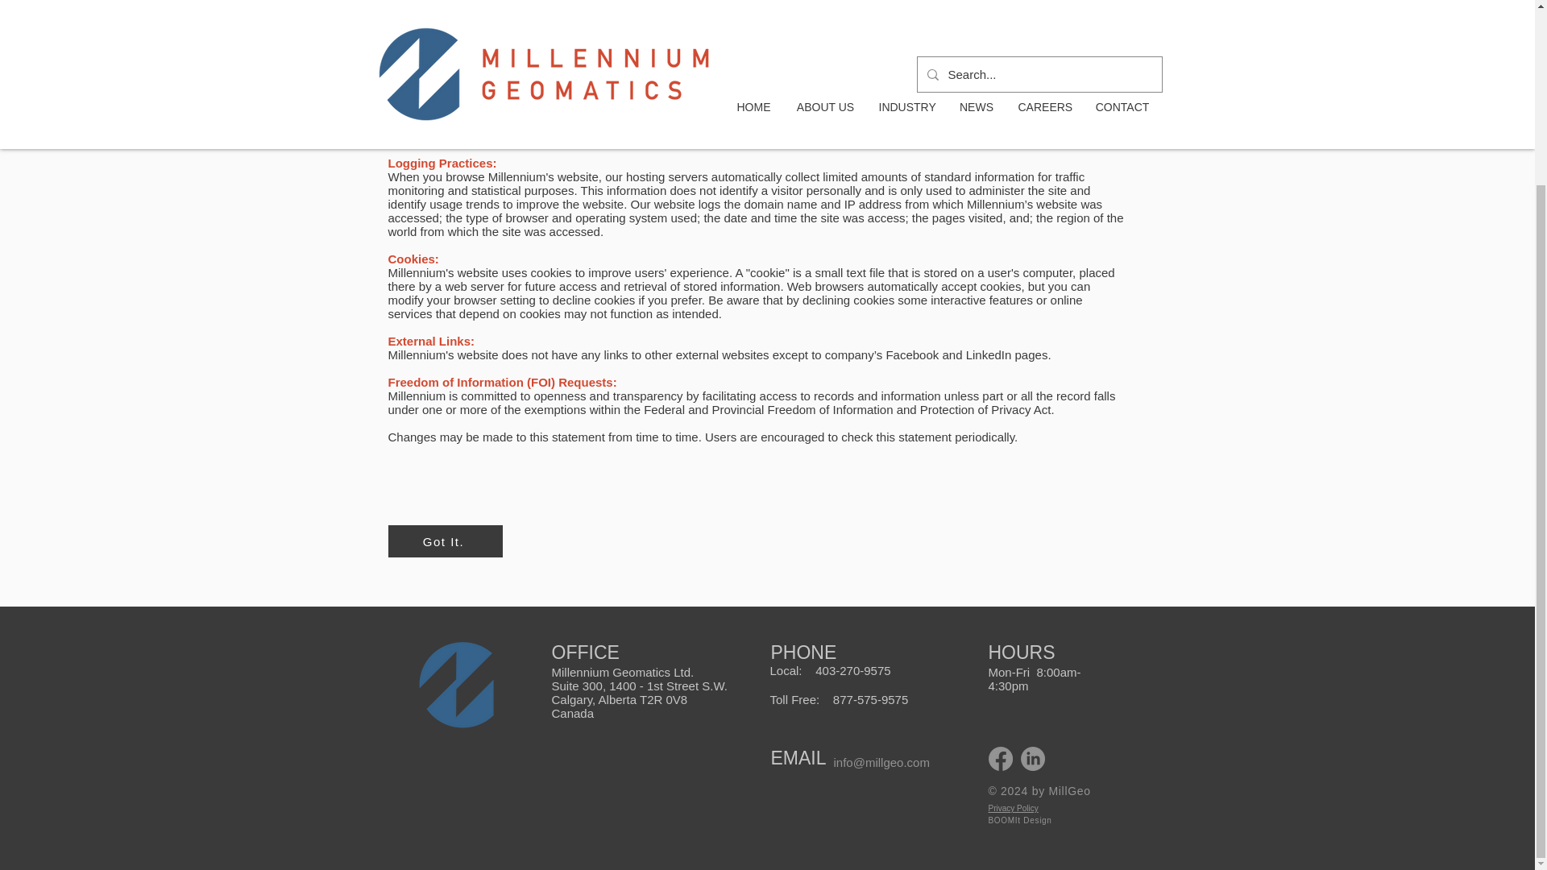 The image size is (1547, 870). Describe the element at coordinates (1020, 820) in the screenshot. I see `BOOMIt Design` at that location.